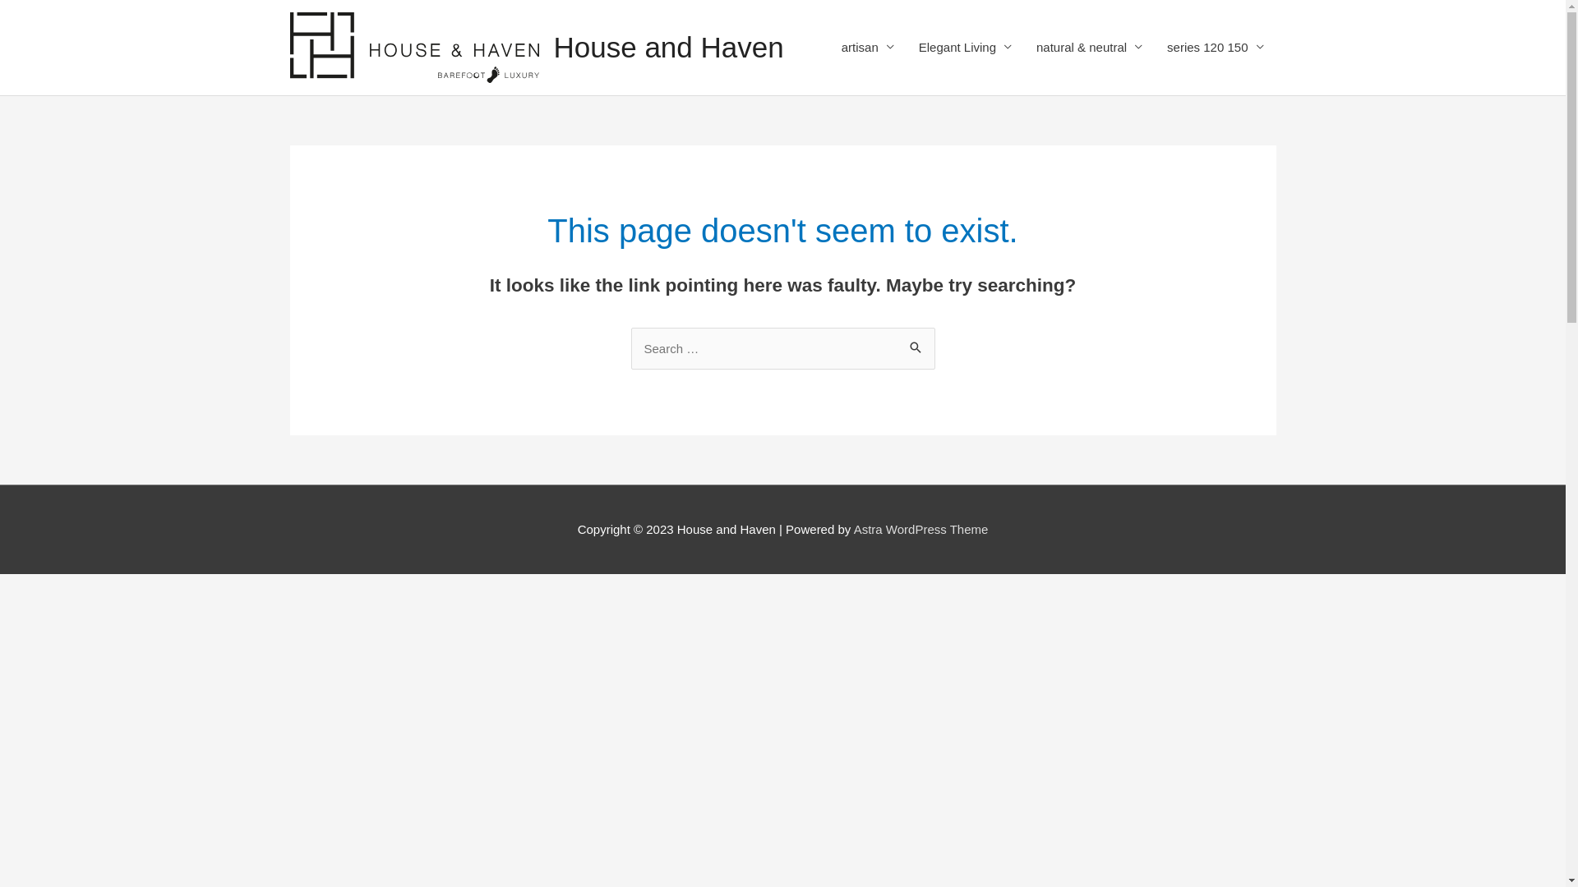  Describe the element at coordinates (921, 529) in the screenshot. I see `Astra WordPress Theme` at that location.